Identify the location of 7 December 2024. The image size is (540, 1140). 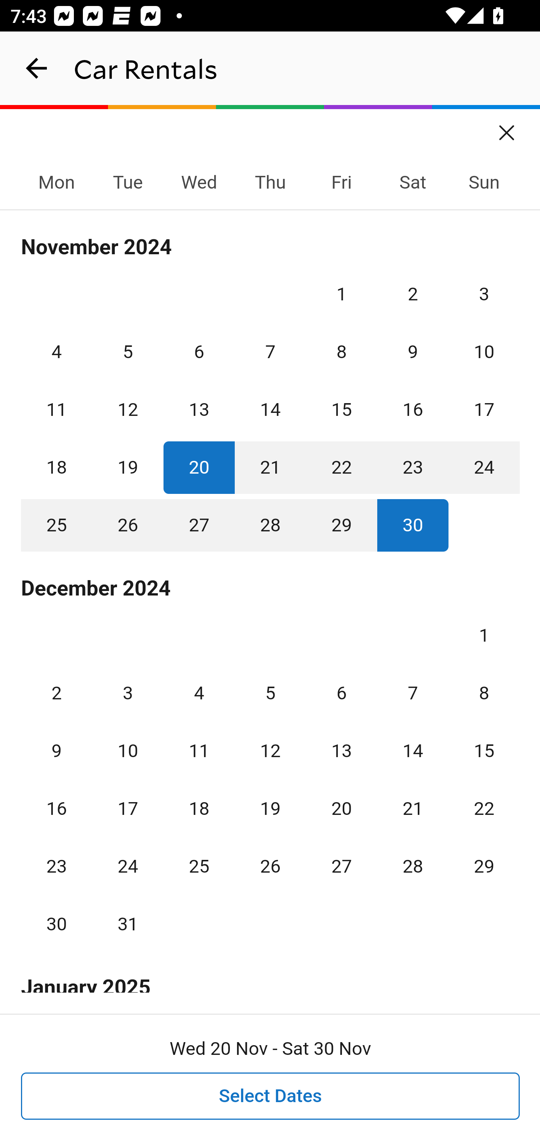
(412, 693).